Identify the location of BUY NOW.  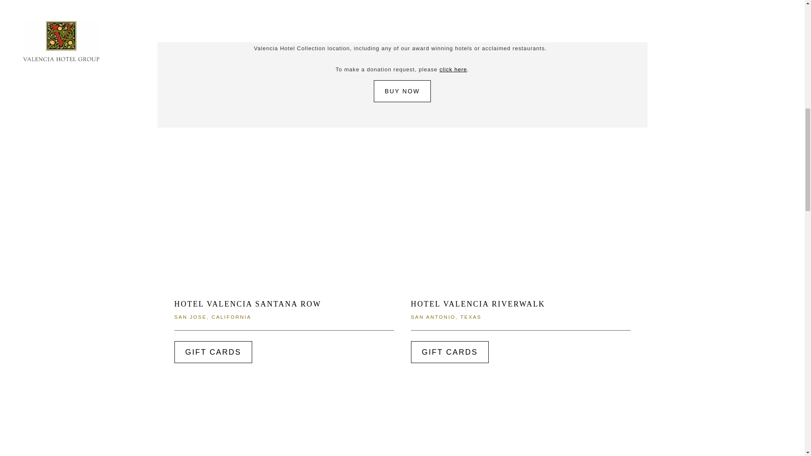
(402, 91).